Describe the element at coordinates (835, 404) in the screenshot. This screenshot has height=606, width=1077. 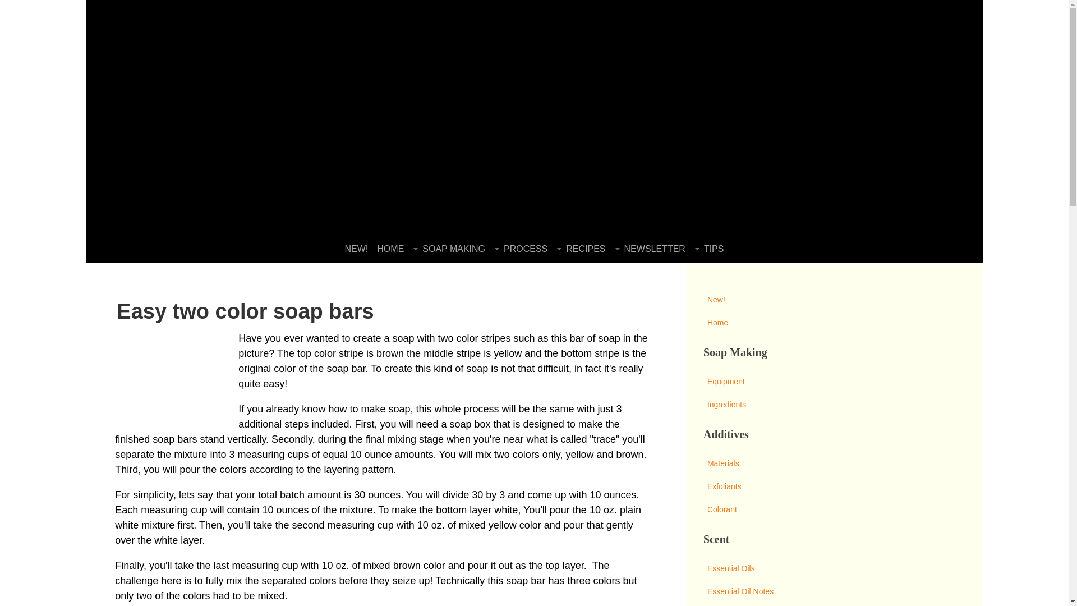
I see `Ingredients` at that location.